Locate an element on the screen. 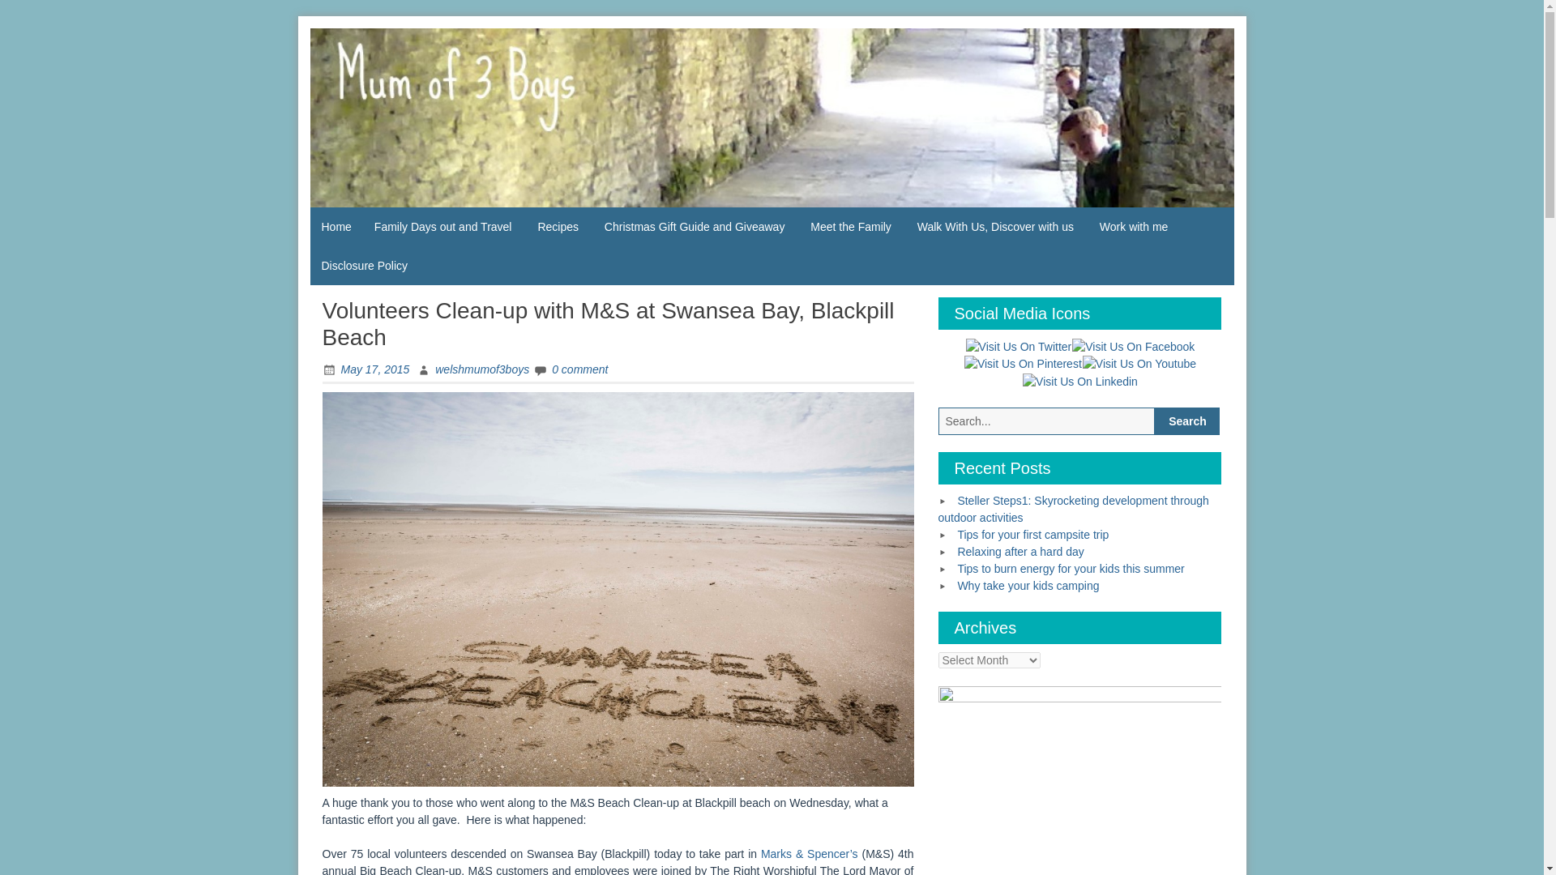 The width and height of the screenshot is (1556, 875). Recipes is located at coordinates (558, 226).